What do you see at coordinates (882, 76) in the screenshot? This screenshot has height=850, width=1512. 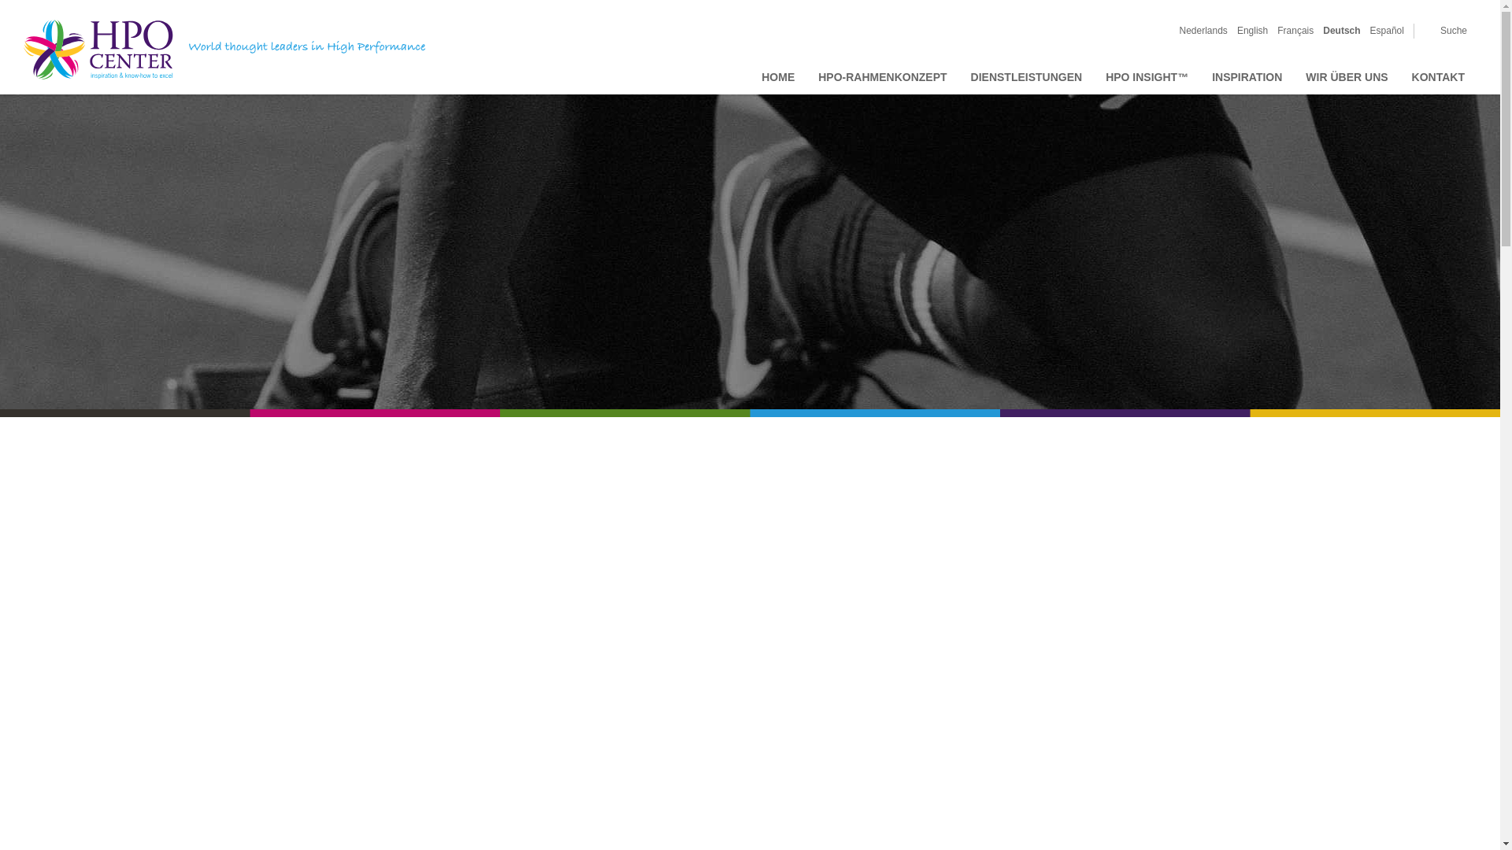 I see `HPO-RAHMENKONZEPT` at bounding box center [882, 76].